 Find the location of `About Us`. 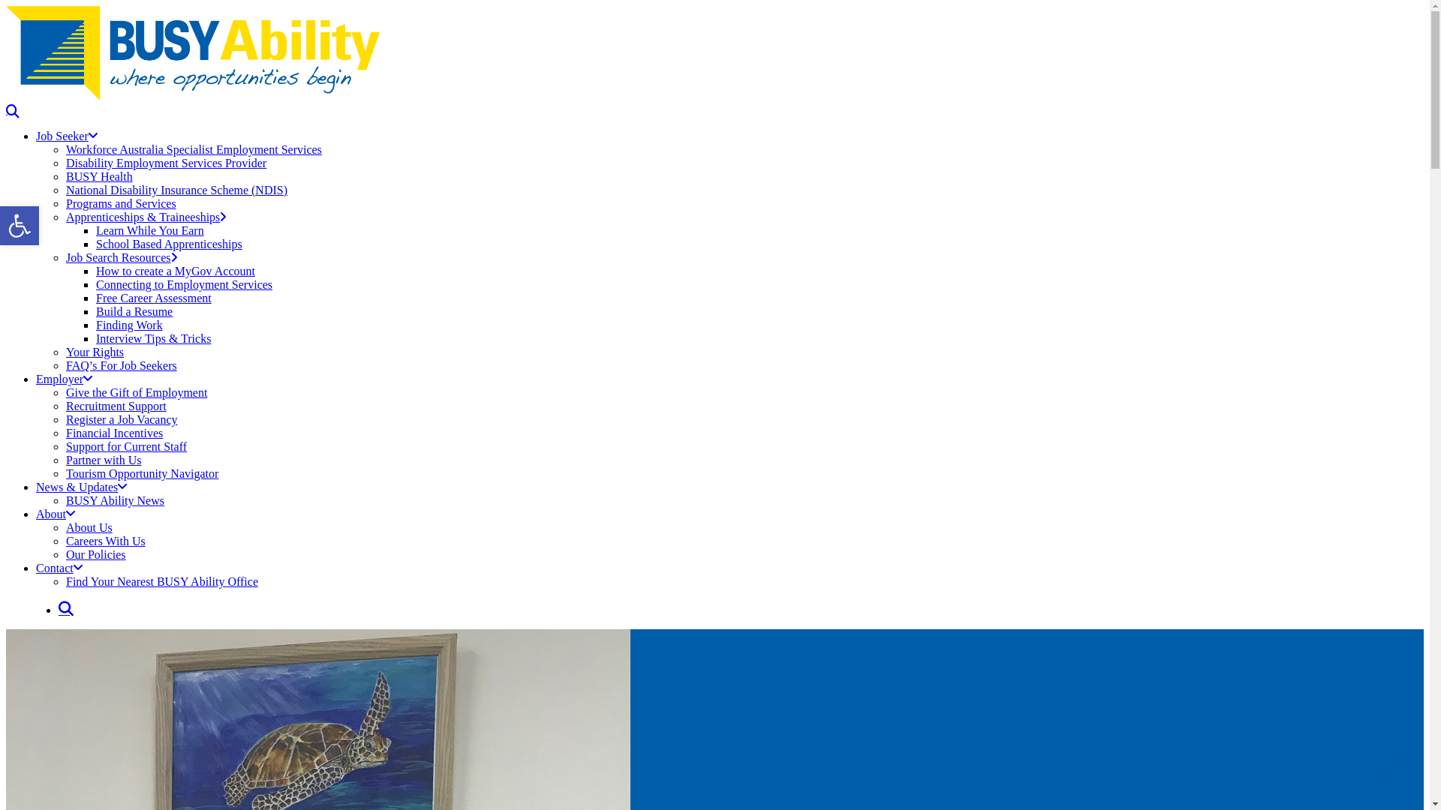

About Us is located at coordinates (89, 528).